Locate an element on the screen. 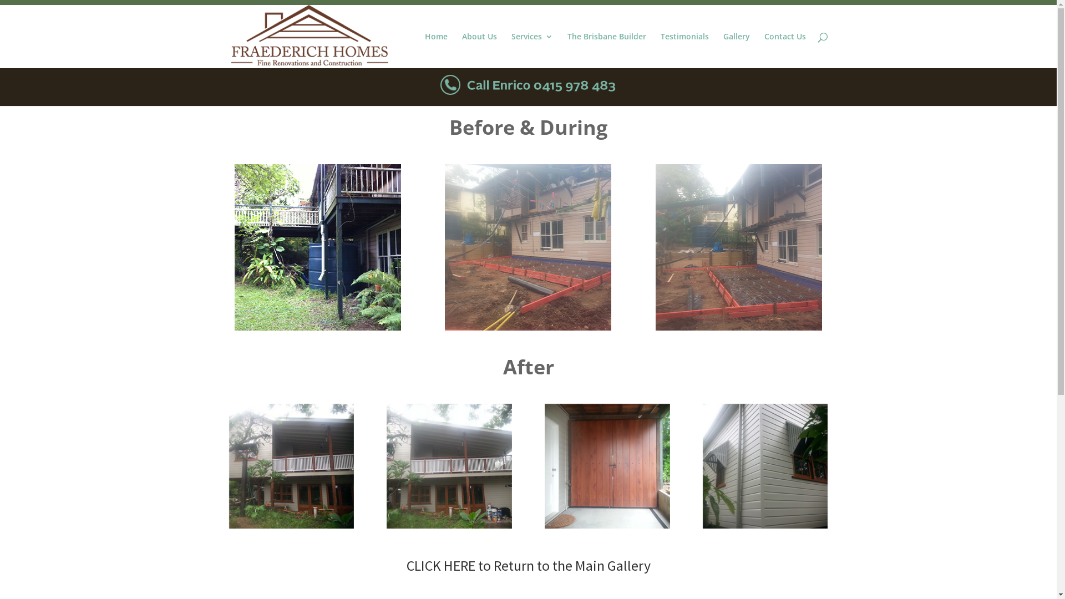 This screenshot has height=599, width=1065. Extend Upstairs and Down After 03 is located at coordinates (607, 466).